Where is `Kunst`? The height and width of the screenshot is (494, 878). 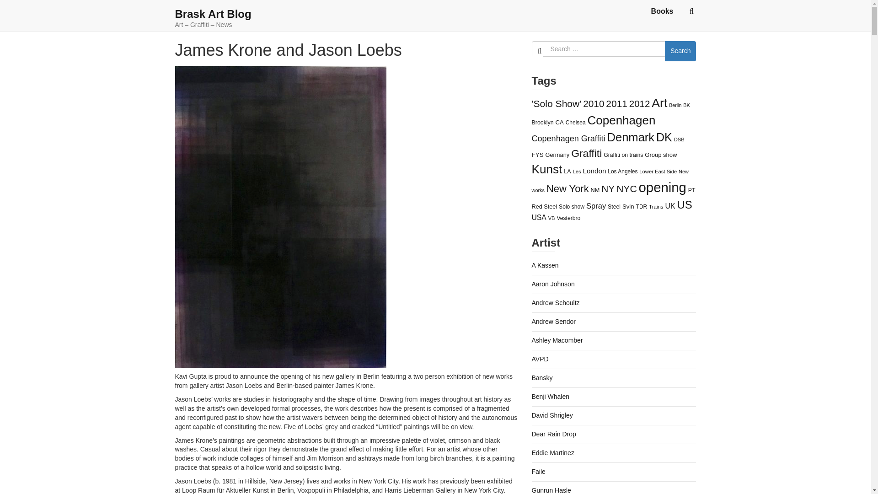 Kunst is located at coordinates (546, 169).